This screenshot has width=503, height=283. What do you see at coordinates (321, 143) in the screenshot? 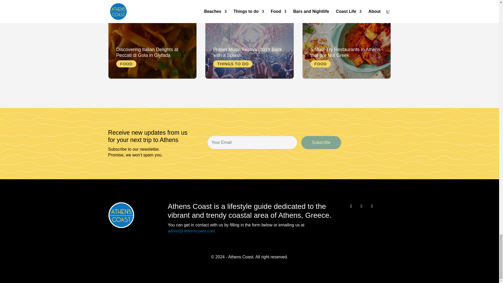
I see `Subscribe` at bounding box center [321, 143].